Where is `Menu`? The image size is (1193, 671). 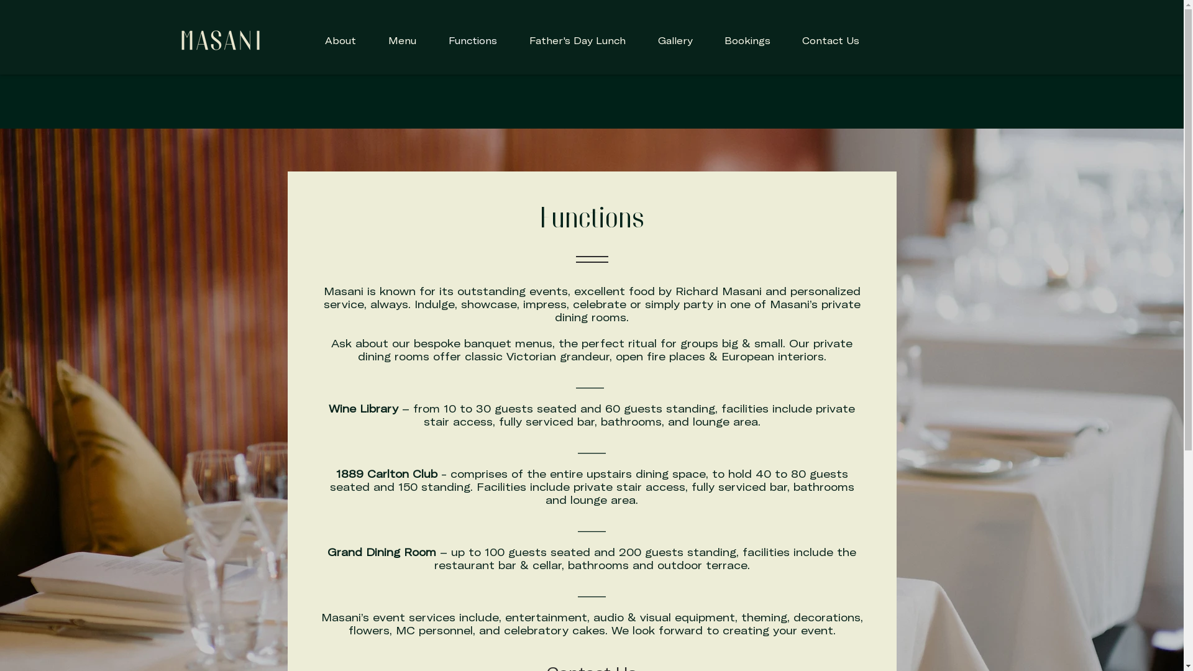 Menu is located at coordinates (401, 41).